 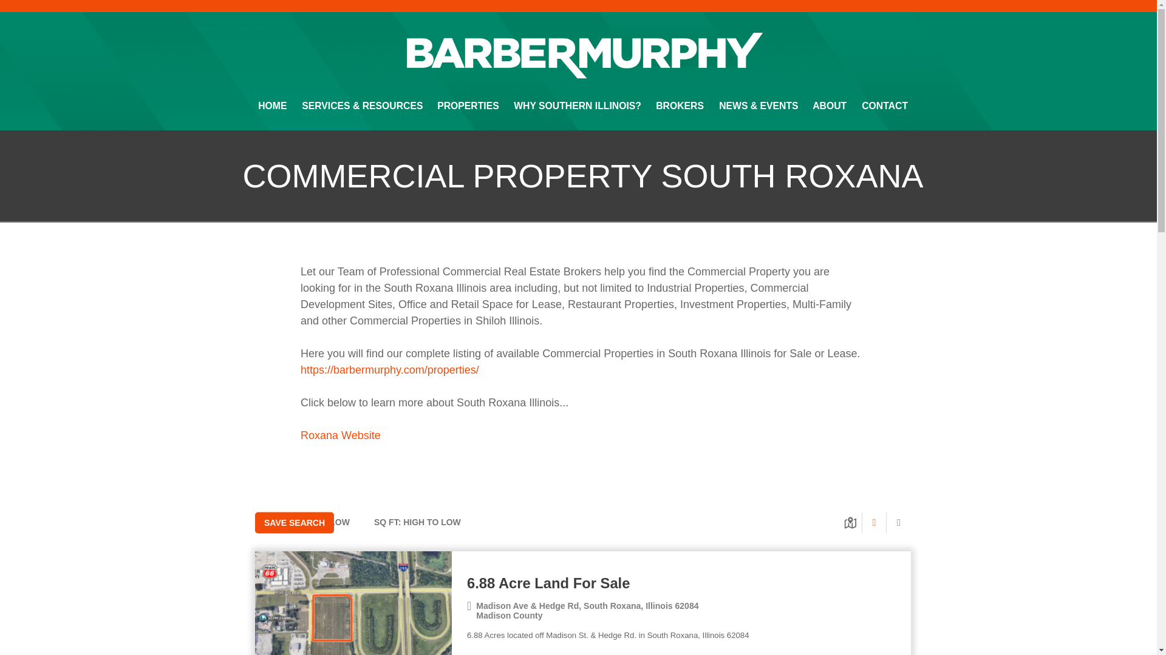 I want to click on 6.88 Acre Land For Sale , so click(x=681, y=585).